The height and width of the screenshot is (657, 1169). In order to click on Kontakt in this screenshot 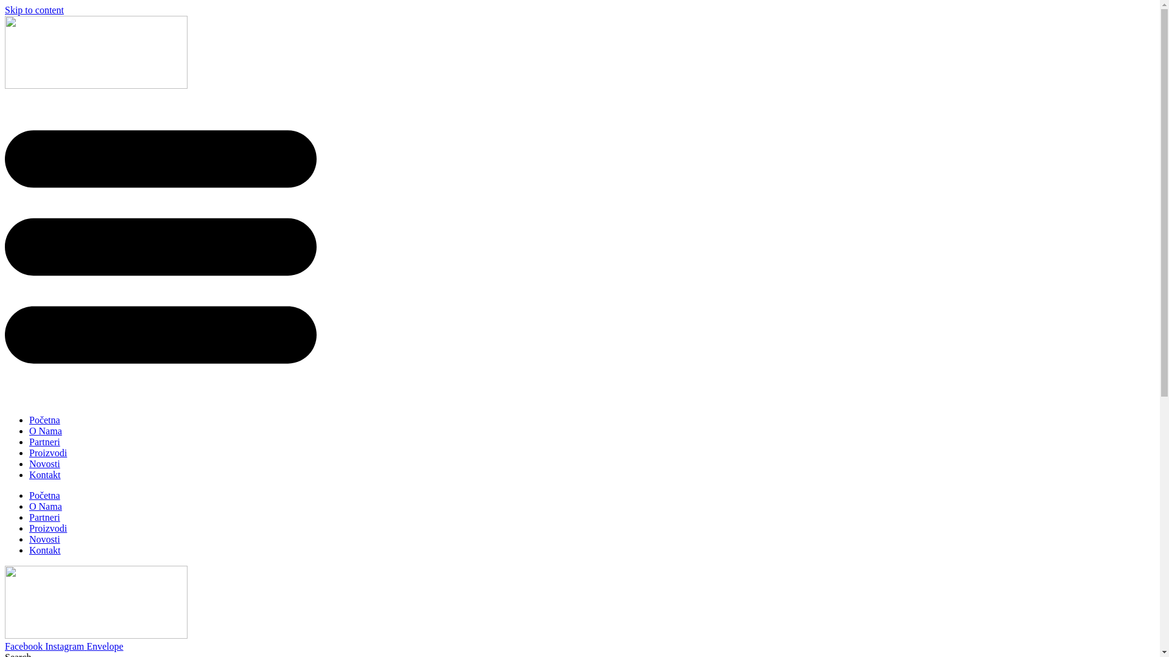, I will do `click(45, 550)`.